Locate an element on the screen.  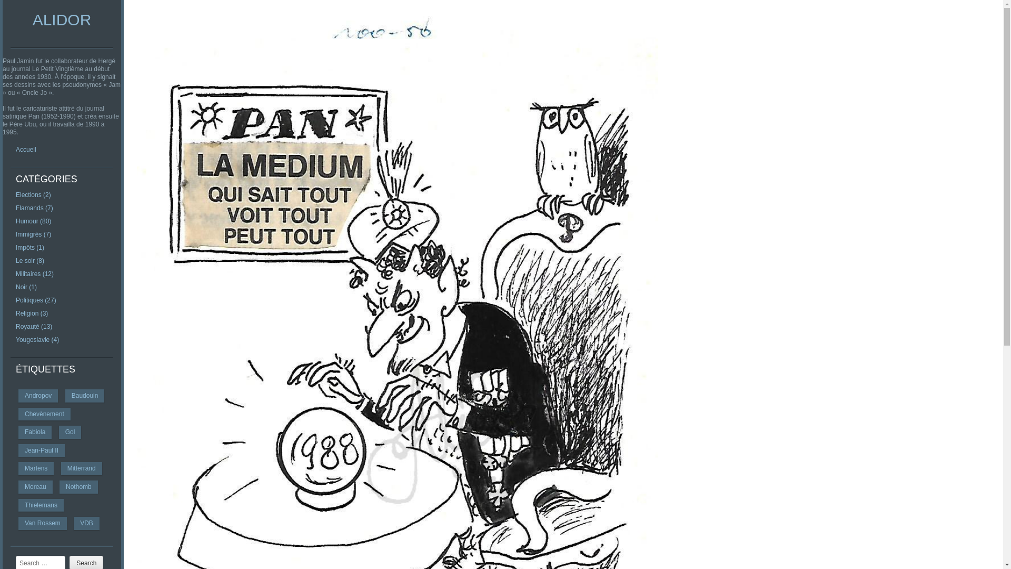
Moreau is located at coordinates (36, 487).